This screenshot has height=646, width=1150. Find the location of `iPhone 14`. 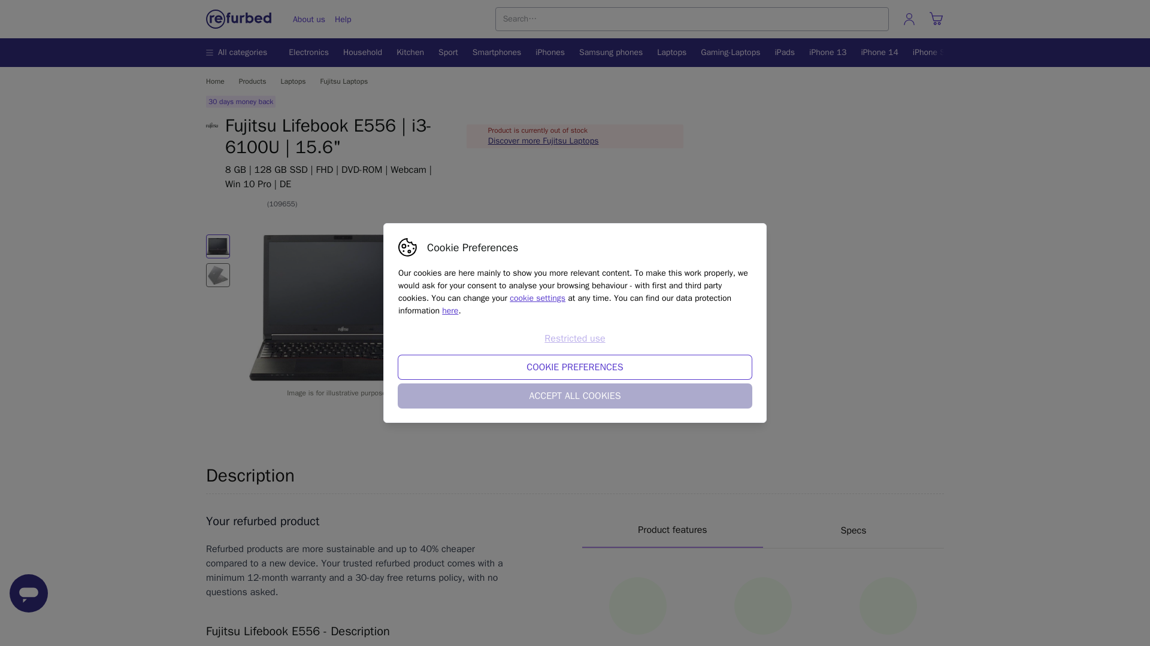

iPhone 14 is located at coordinates (827, 53).